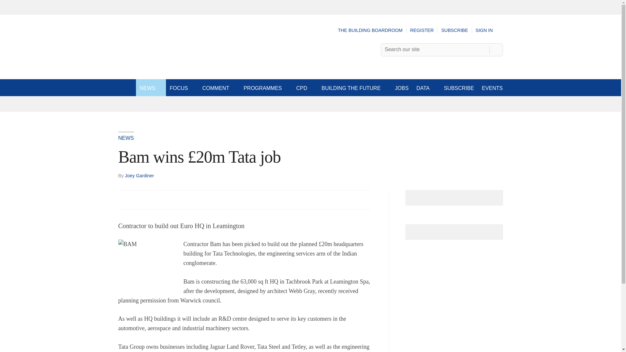  Describe the element at coordinates (370, 30) in the screenshot. I see `THE BUILDING BOARDROOM` at that location.